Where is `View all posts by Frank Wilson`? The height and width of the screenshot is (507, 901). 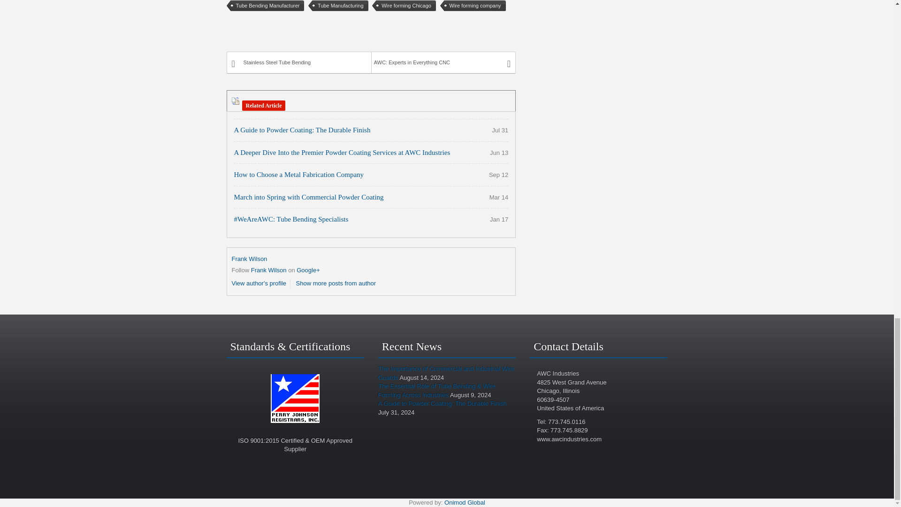
View all posts by Frank Wilson is located at coordinates (250, 259).